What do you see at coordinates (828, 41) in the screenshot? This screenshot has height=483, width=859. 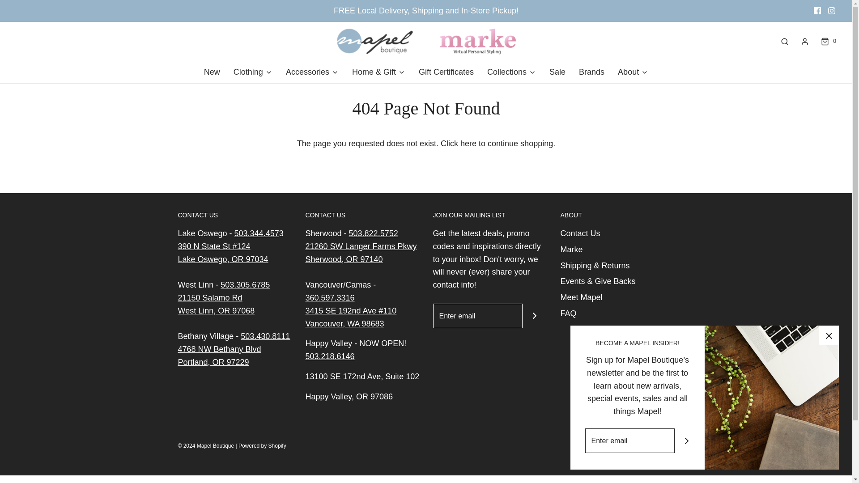 I see `Cart` at bounding box center [828, 41].